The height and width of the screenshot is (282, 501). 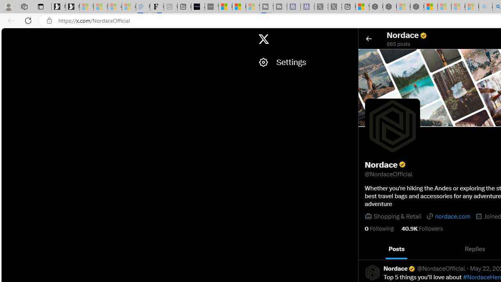 I want to click on Skip to home timeline, so click(x=8, y=35).